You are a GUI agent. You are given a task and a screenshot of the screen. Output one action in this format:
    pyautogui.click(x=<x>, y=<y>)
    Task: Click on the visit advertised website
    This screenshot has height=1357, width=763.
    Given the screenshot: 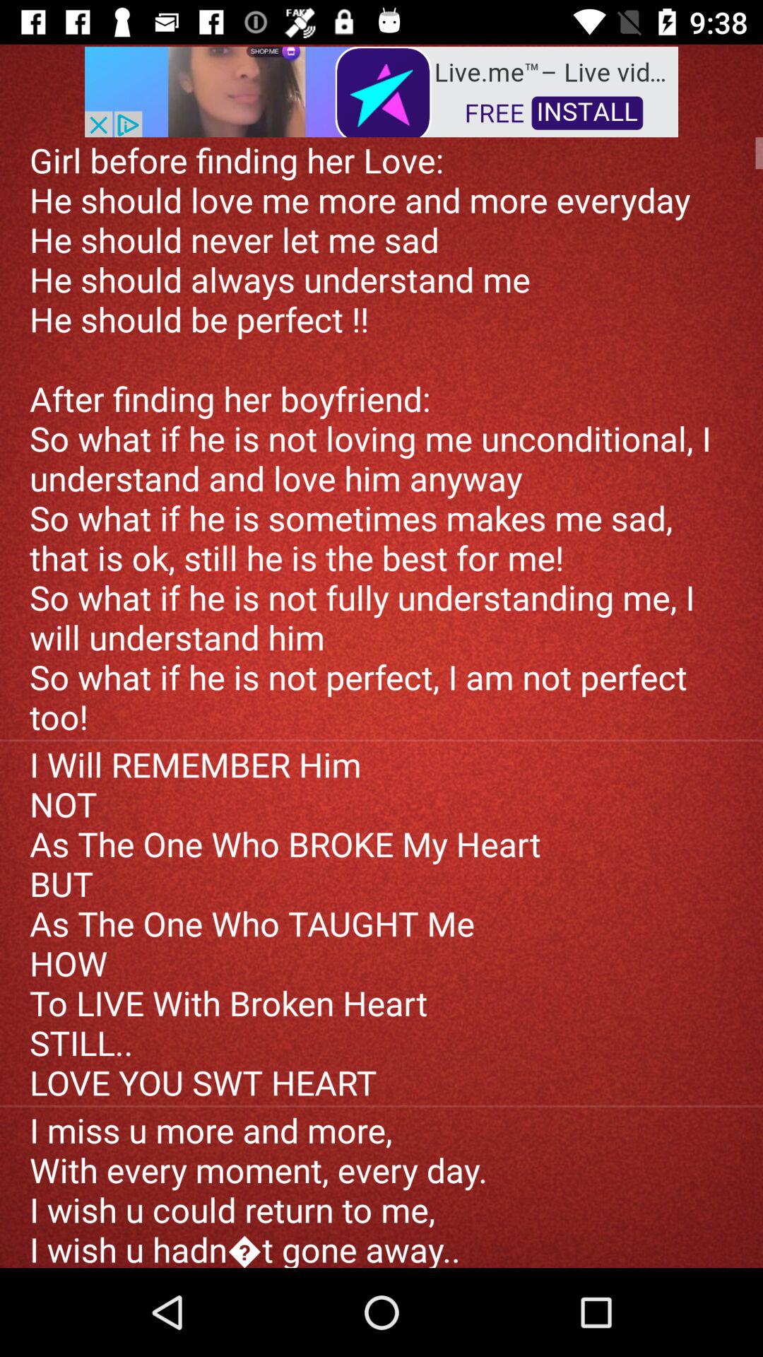 What is the action you would take?
    pyautogui.click(x=381, y=90)
    